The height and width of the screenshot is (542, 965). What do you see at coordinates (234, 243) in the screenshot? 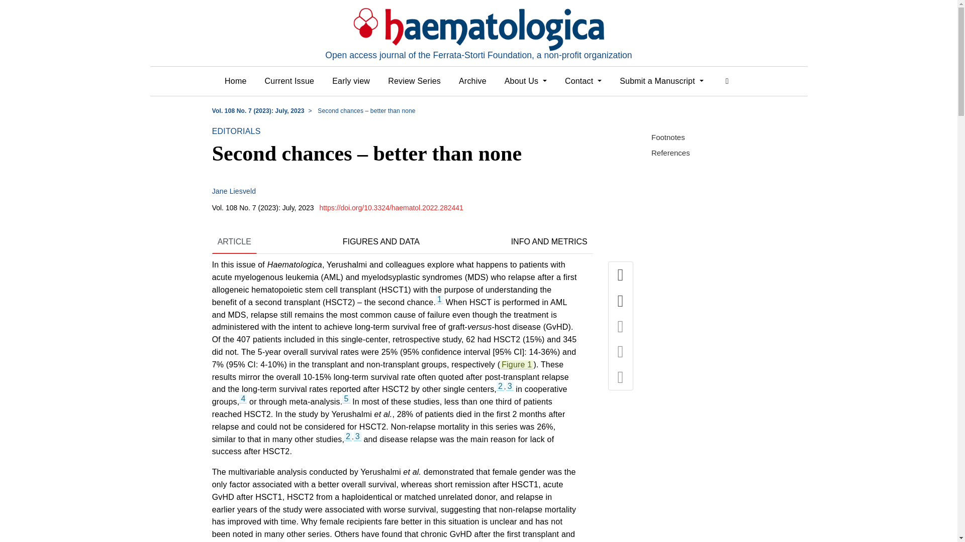
I see `ARTICLE` at bounding box center [234, 243].